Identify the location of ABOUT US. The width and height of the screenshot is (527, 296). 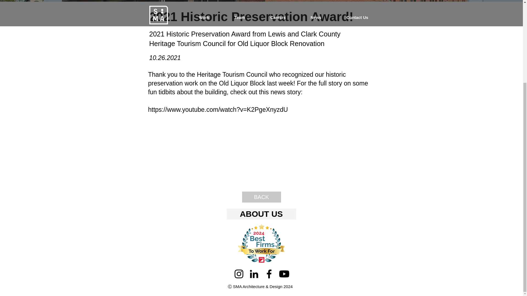
(261, 214).